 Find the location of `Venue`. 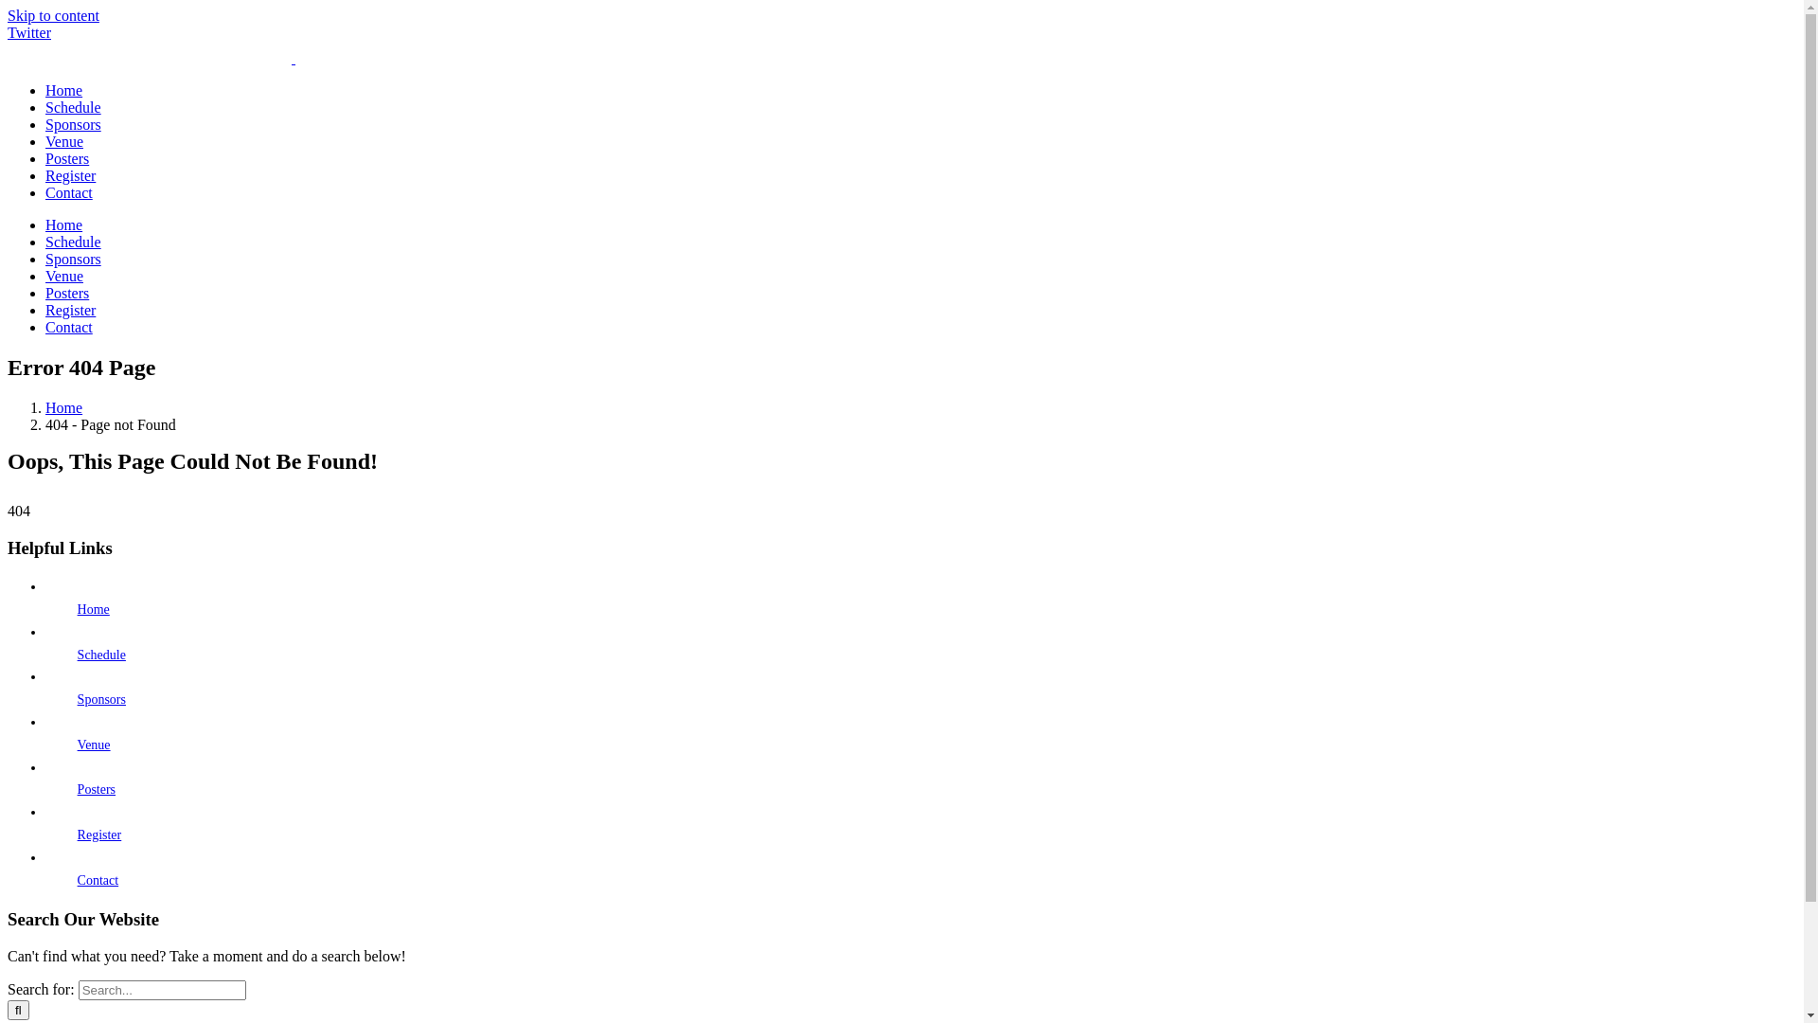

Venue is located at coordinates (95, 745).